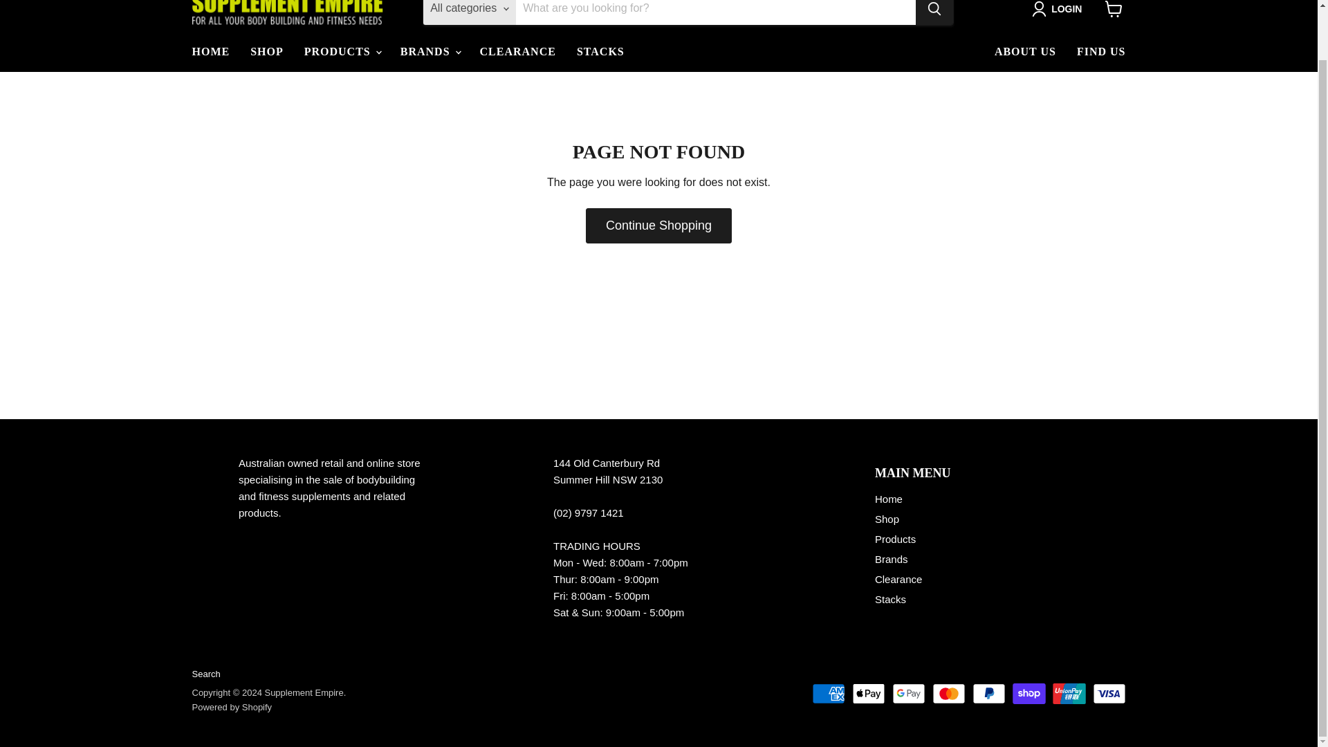 The width and height of the screenshot is (1328, 747). What do you see at coordinates (267, 52) in the screenshot?
I see `SHOP` at bounding box center [267, 52].